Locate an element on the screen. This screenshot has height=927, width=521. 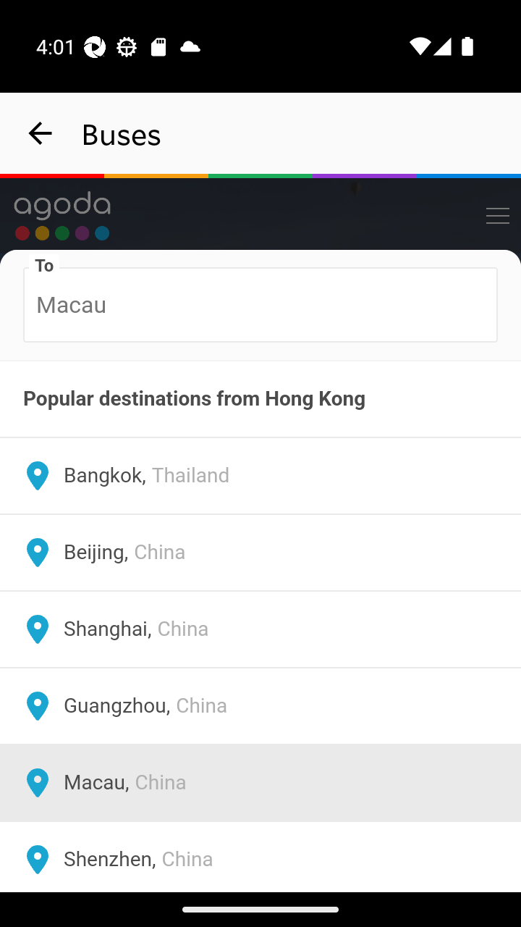
navigation_button is located at coordinates (41, 133).